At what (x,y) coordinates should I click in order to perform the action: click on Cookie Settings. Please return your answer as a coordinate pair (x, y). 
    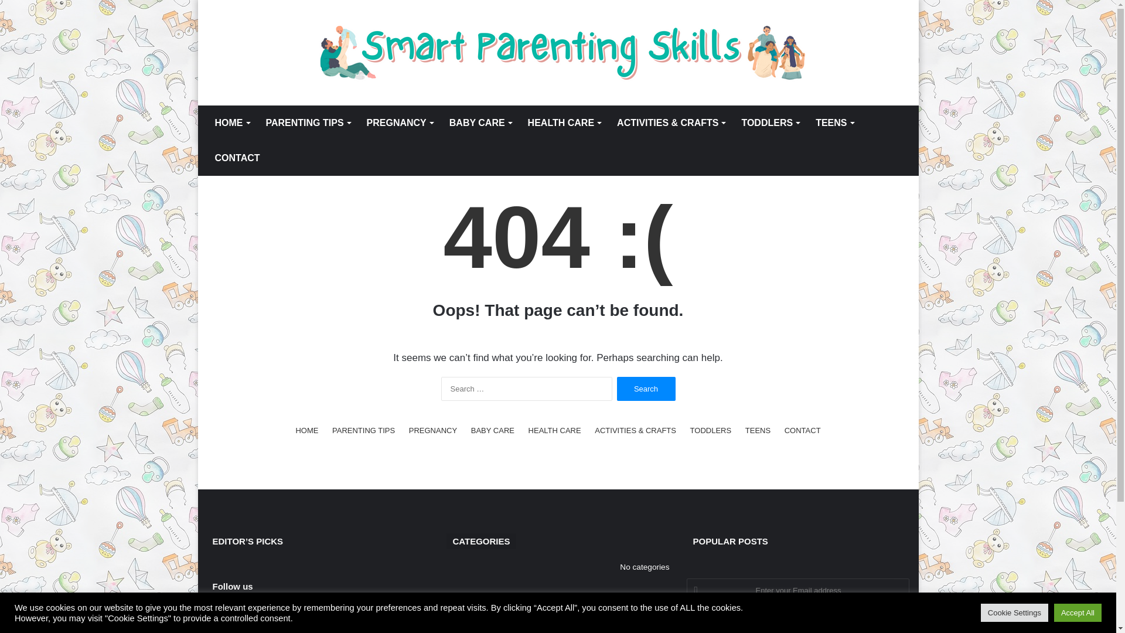
    Looking at the image, I should click on (1015, 612).